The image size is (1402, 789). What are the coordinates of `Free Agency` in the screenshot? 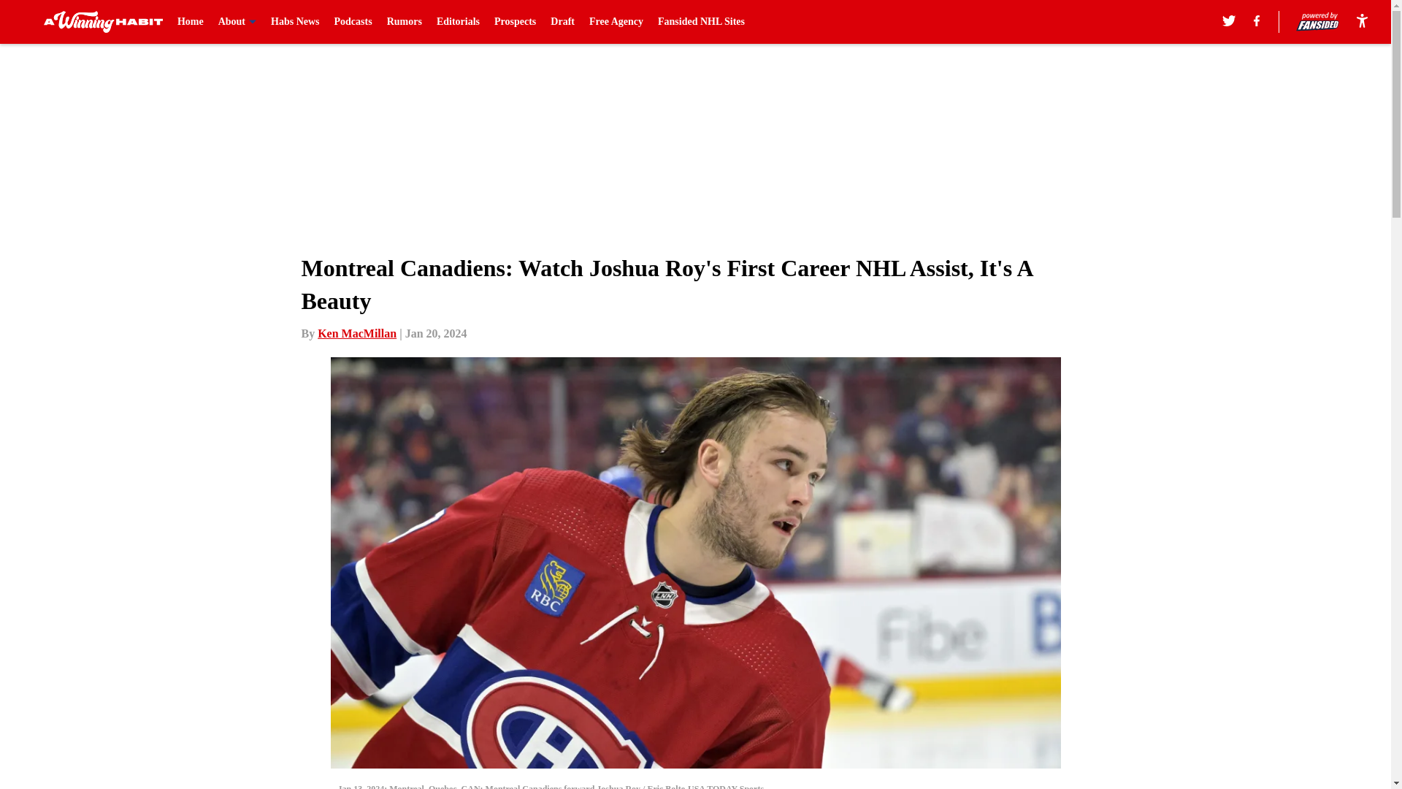 It's located at (616, 22).